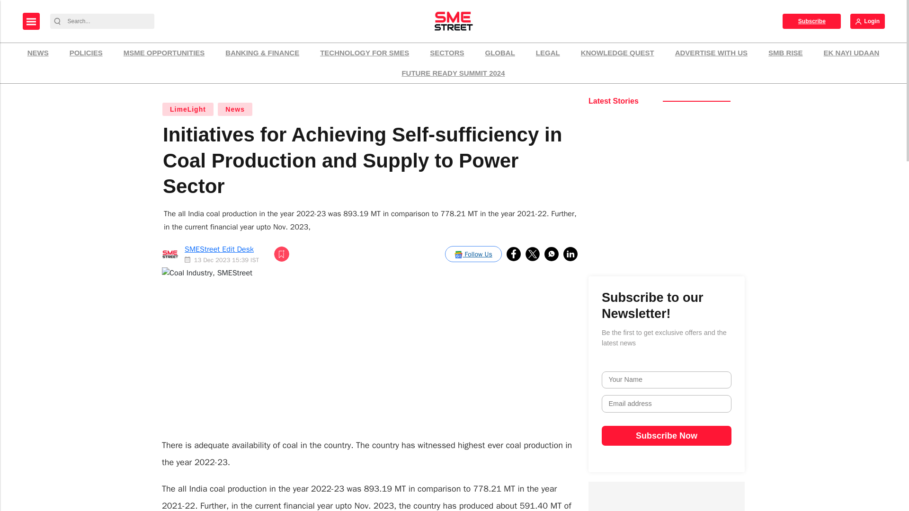 The image size is (909, 511). Describe the element at coordinates (446, 53) in the screenshot. I see `SECTORS` at that location.